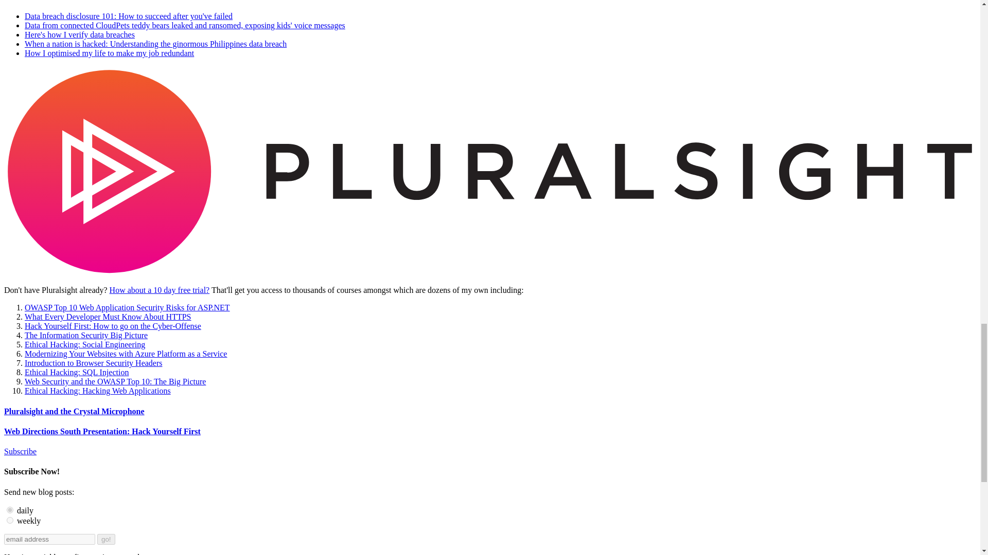 The image size is (988, 555). I want to click on Daily, so click(10, 510).